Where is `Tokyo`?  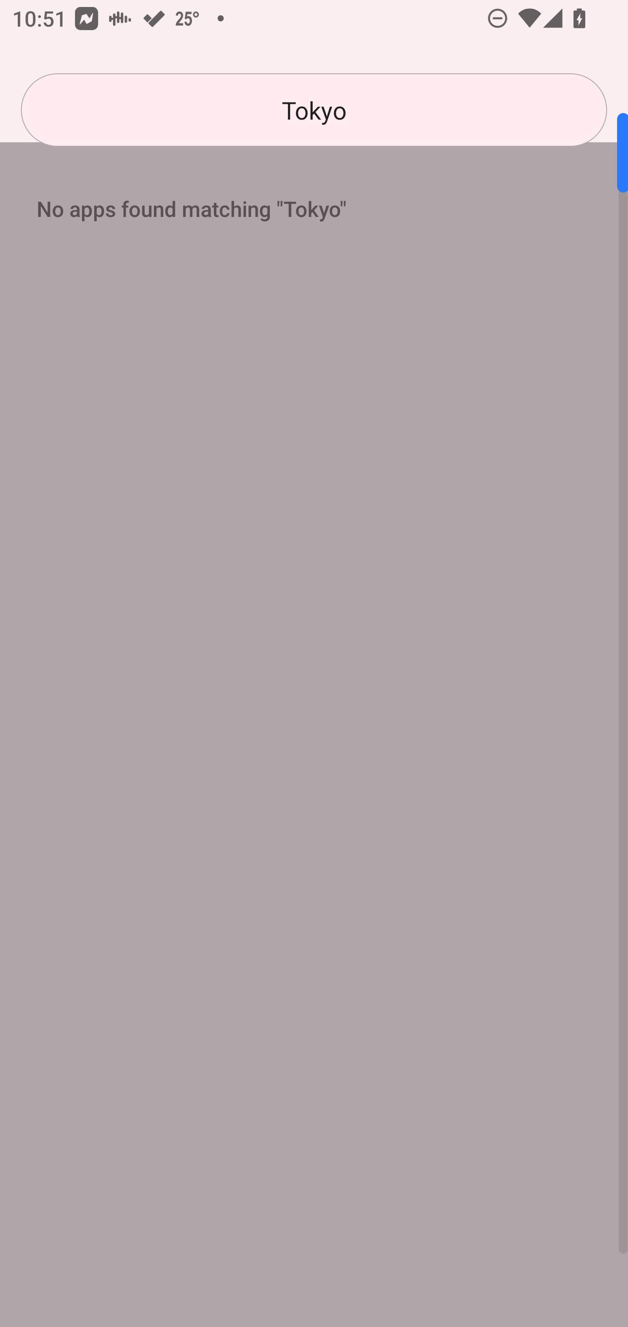 Tokyo is located at coordinates (314, 110).